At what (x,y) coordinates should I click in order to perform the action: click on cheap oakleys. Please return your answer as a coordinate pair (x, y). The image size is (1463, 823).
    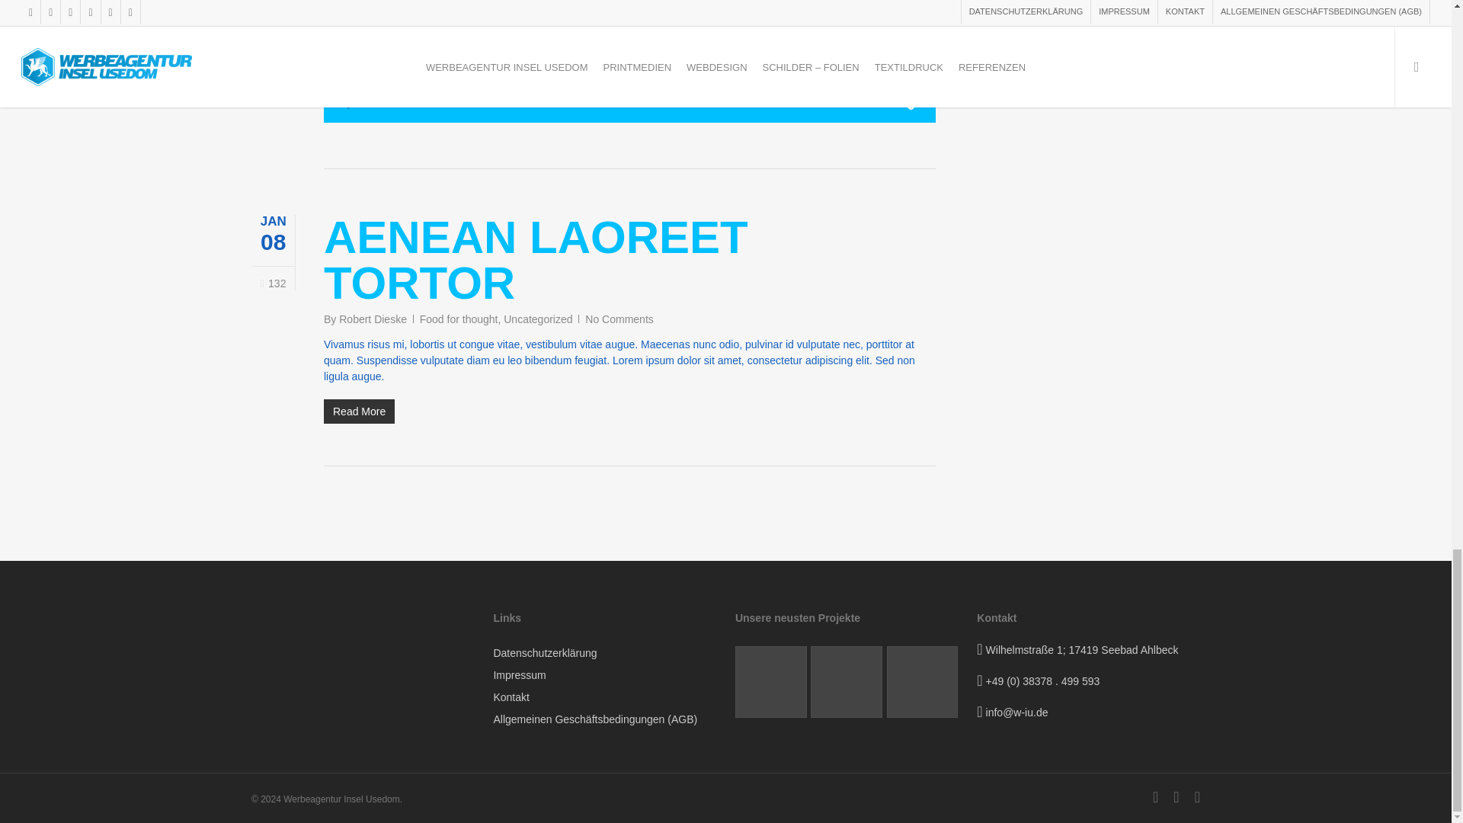
    Looking at the image, I should click on (610, 30).